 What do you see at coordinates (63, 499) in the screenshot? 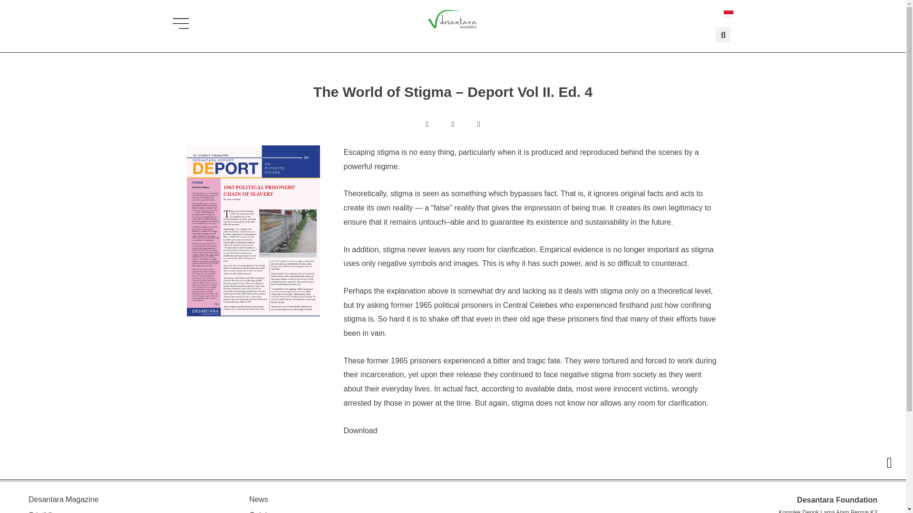
I see `Desantara Magazine` at bounding box center [63, 499].